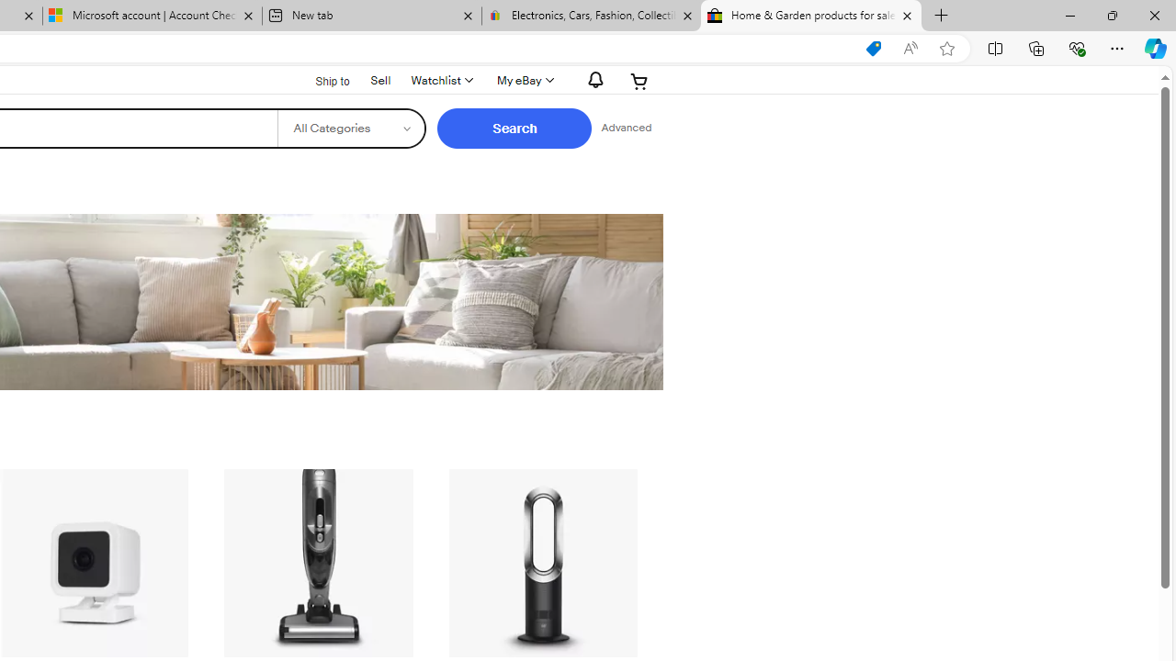 The height and width of the screenshot is (661, 1176). Describe the element at coordinates (1112, 15) in the screenshot. I see `Restore` at that location.